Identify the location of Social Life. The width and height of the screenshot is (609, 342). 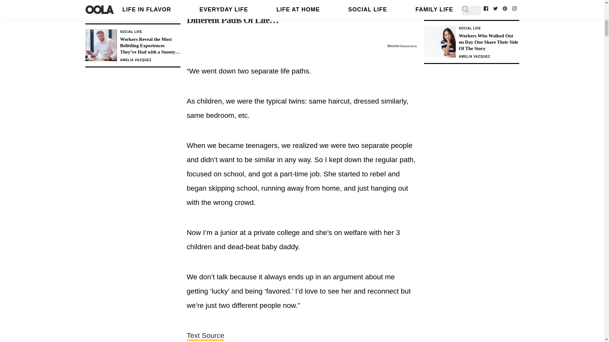
(469, 28).